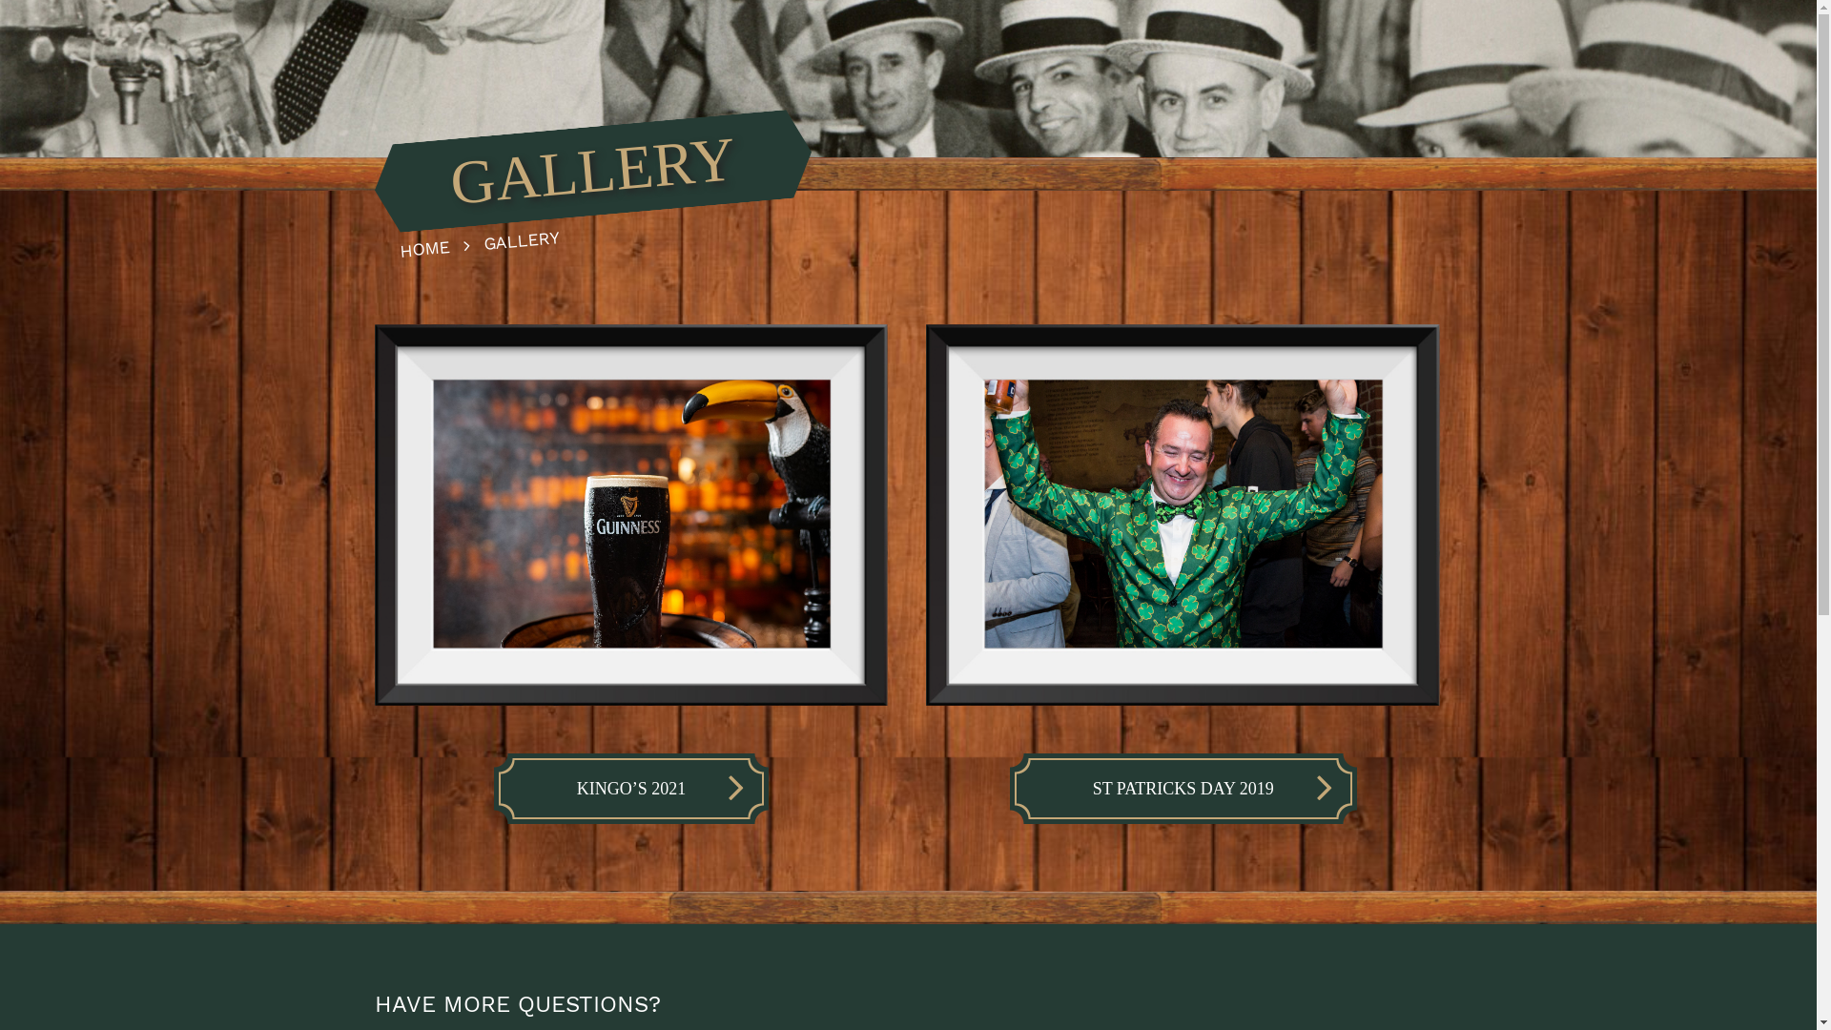 The image size is (1831, 1030). Describe the element at coordinates (1183, 789) in the screenshot. I see `ST PATRICKS DAY 2019` at that location.